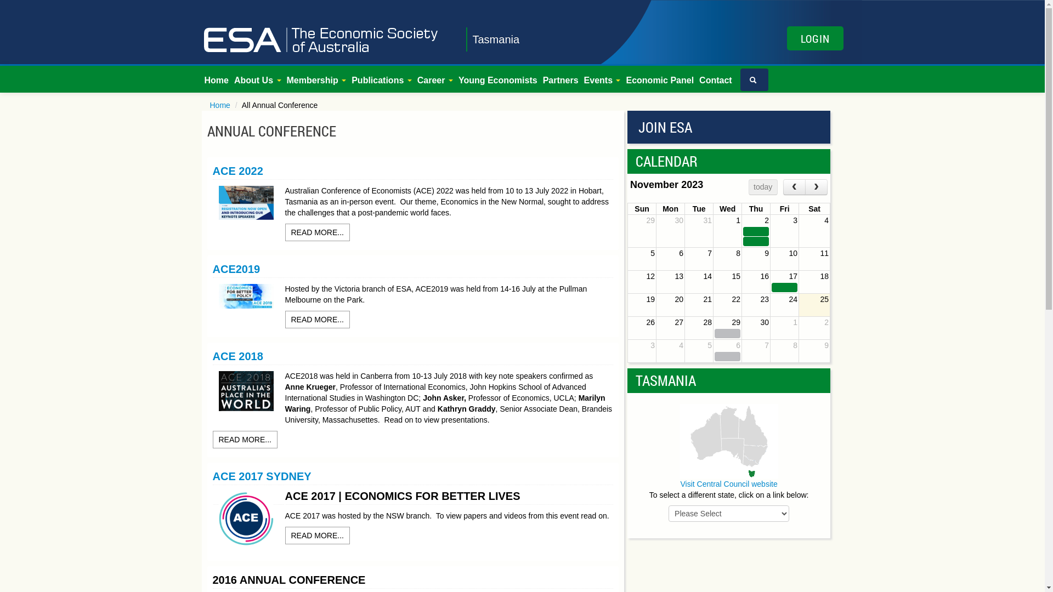 Image resolution: width=1053 pixels, height=592 pixels. I want to click on Contact, so click(716, 81).